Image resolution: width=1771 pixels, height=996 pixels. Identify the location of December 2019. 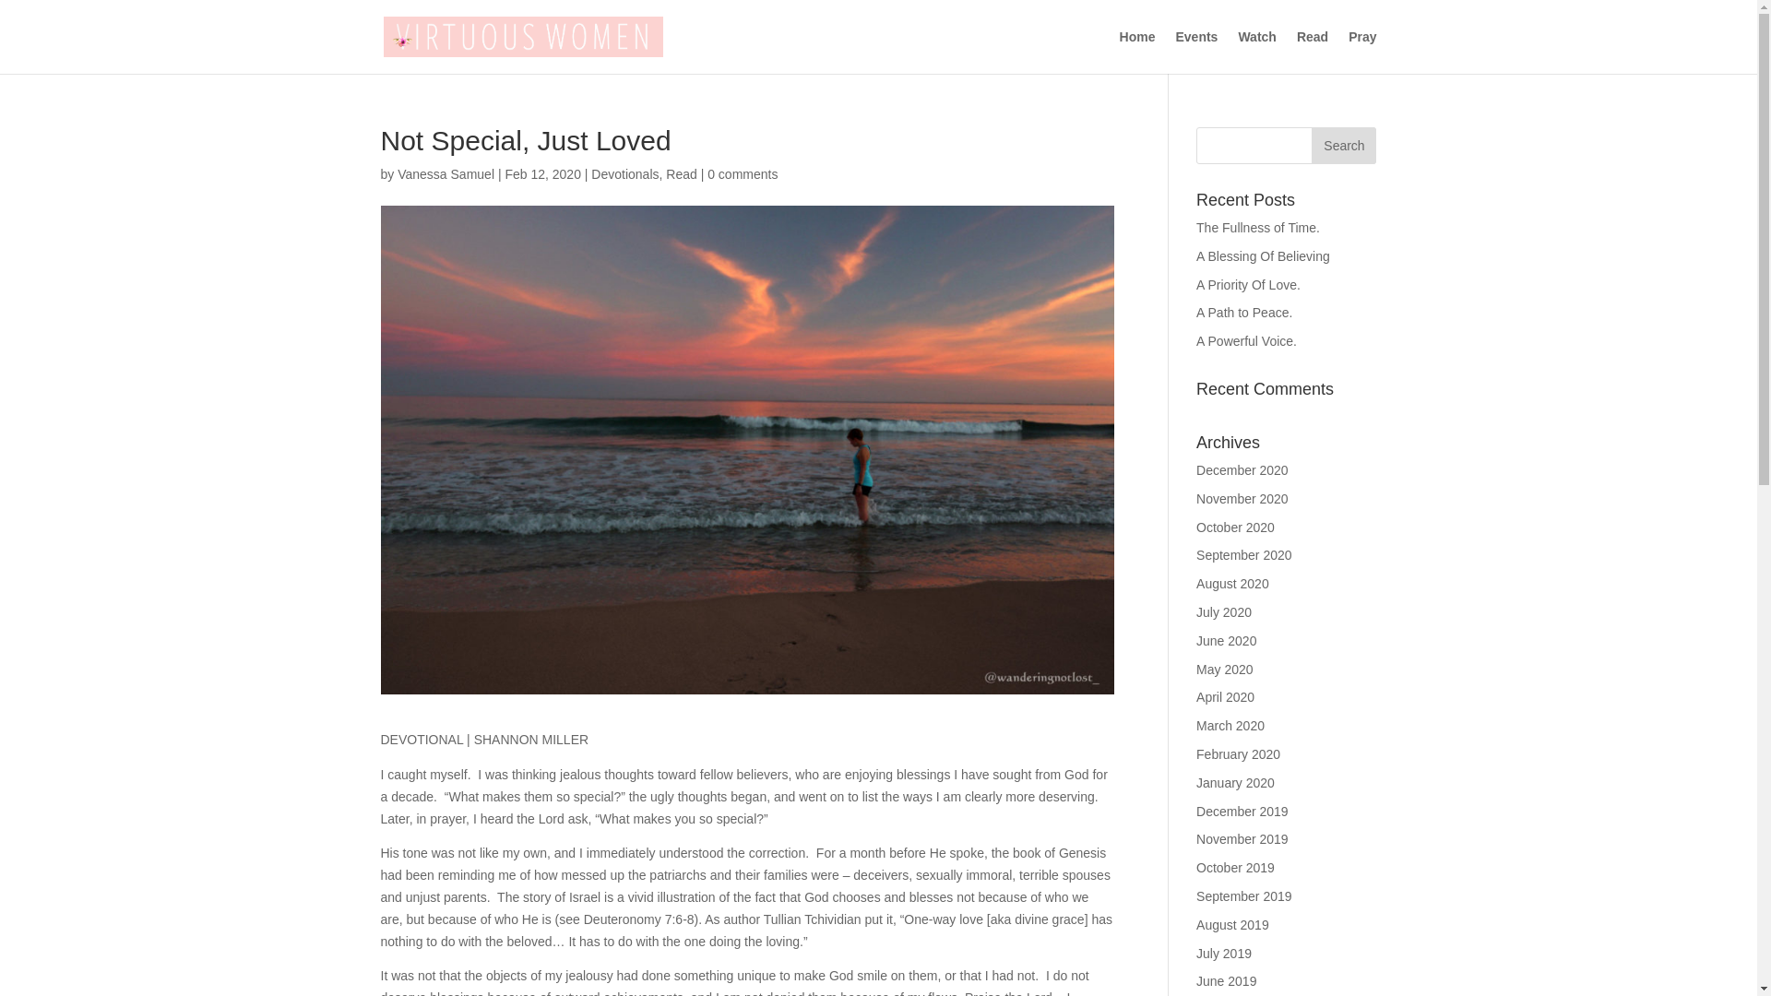
(1242, 811).